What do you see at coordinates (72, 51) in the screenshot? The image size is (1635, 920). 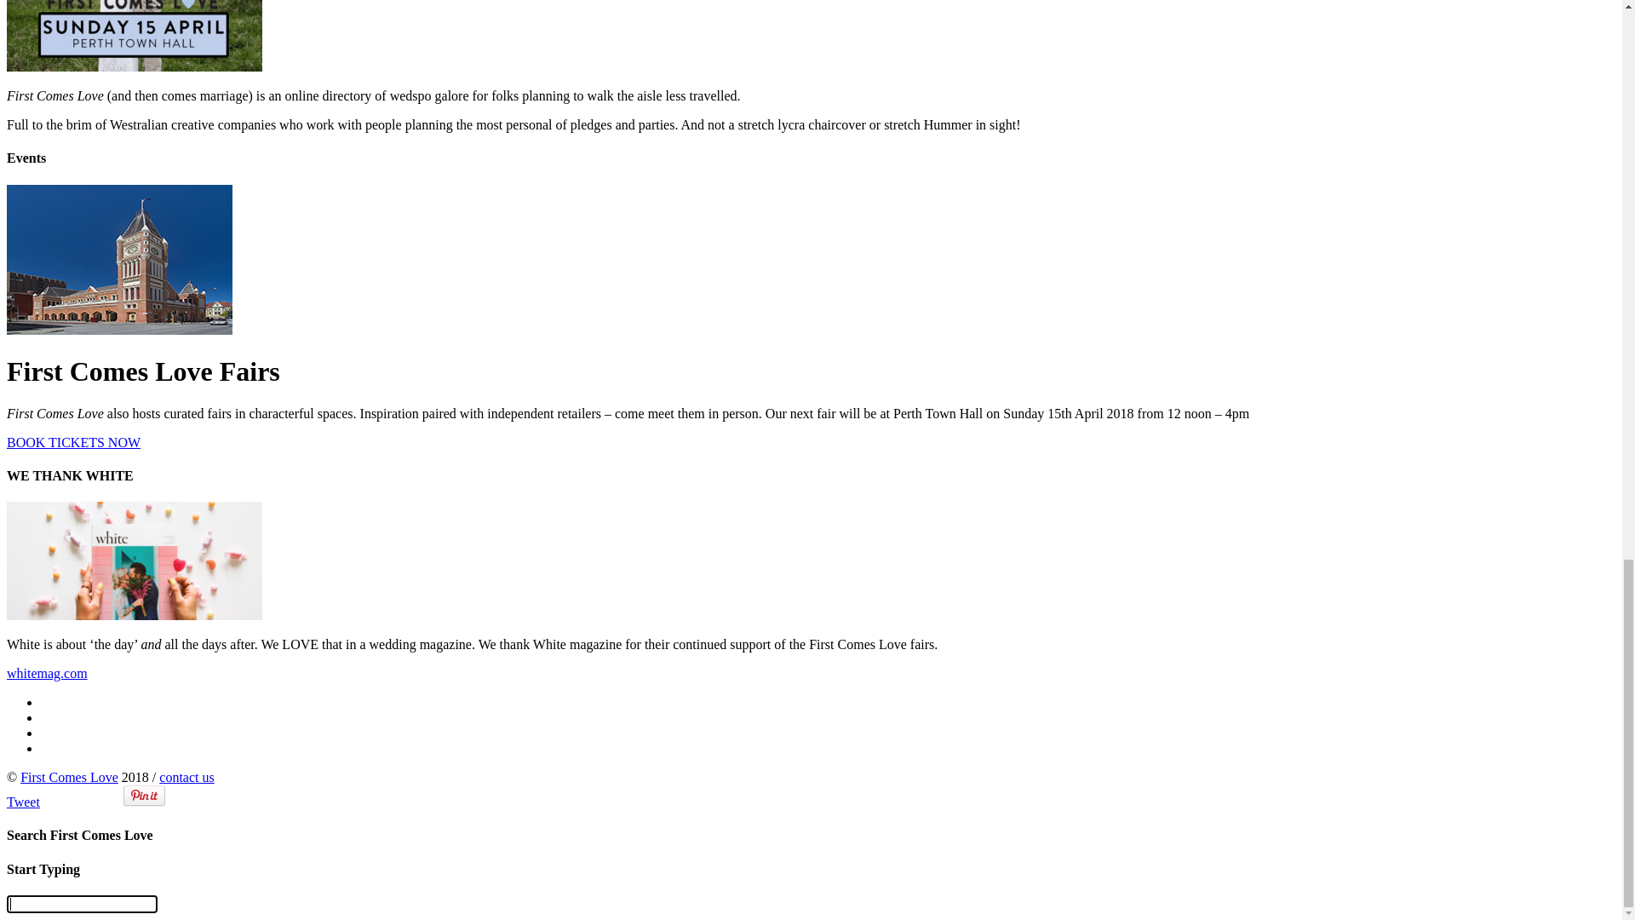 I see `Past Events` at bounding box center [72, 51].